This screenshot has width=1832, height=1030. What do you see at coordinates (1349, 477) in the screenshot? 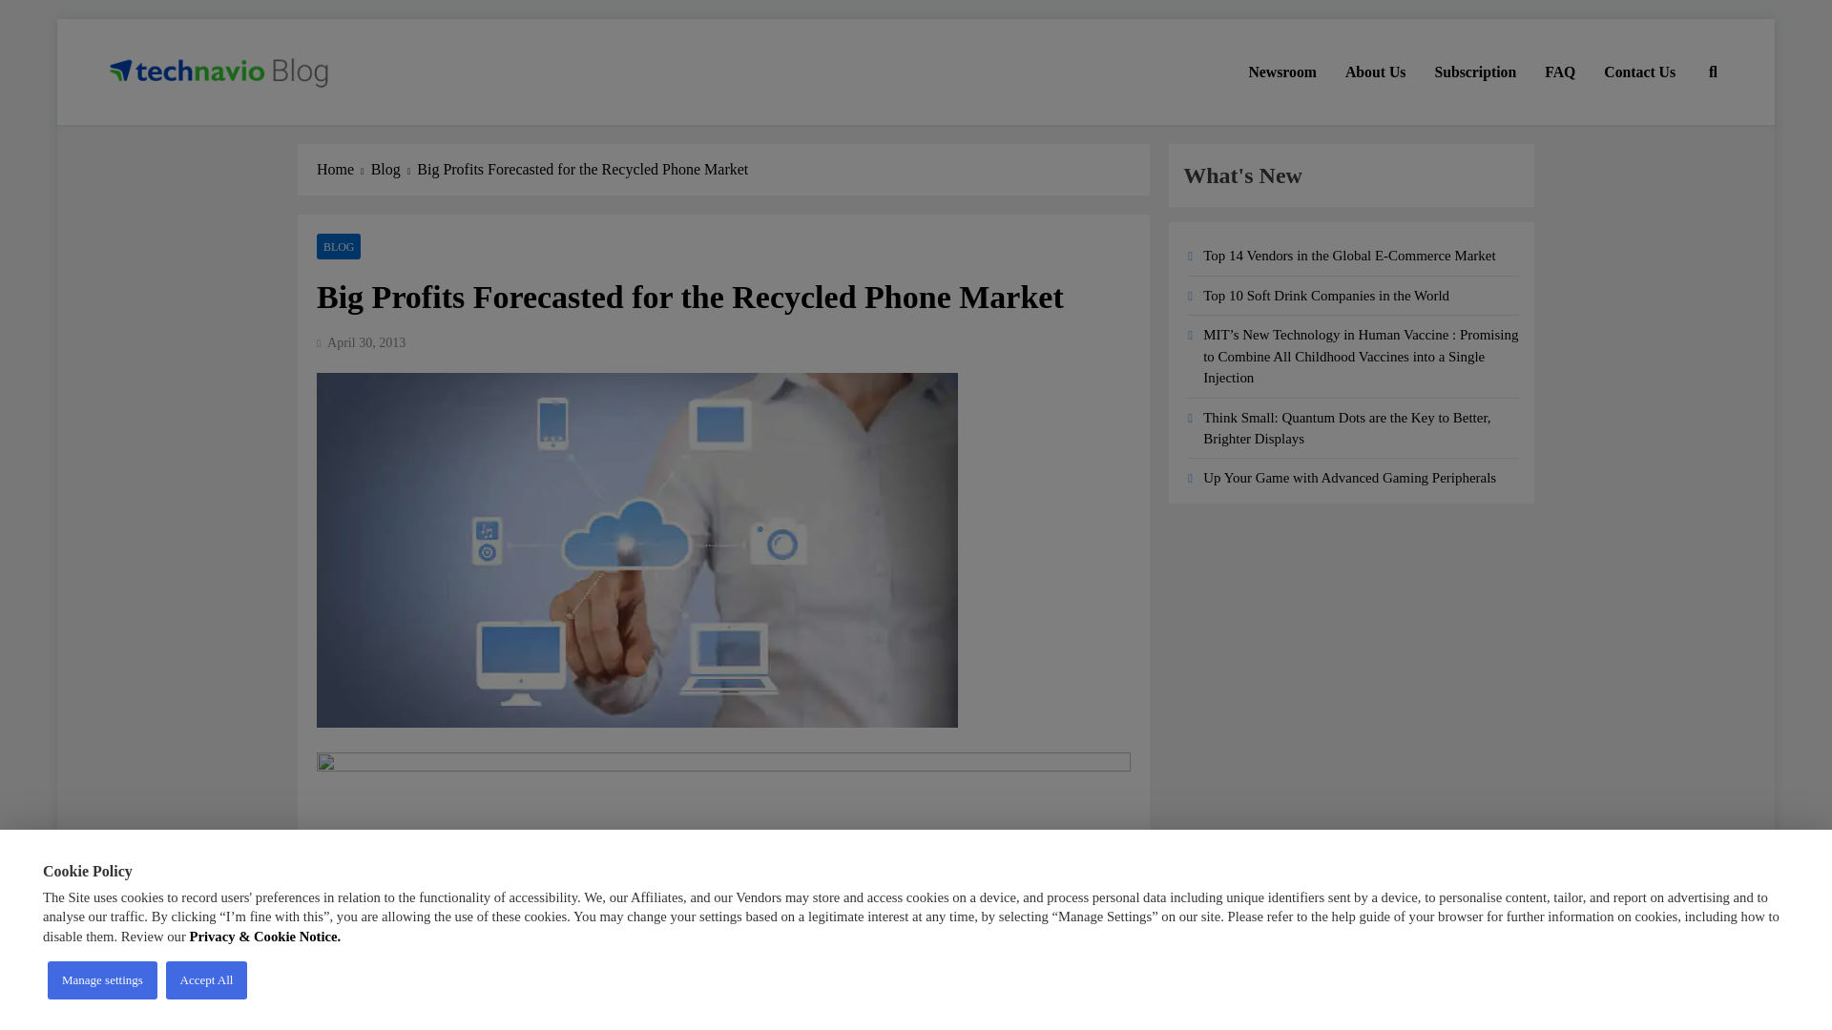
I see `Up Your Game with Advanced Gaming Peripherals` at bounding box center [1349, 477].